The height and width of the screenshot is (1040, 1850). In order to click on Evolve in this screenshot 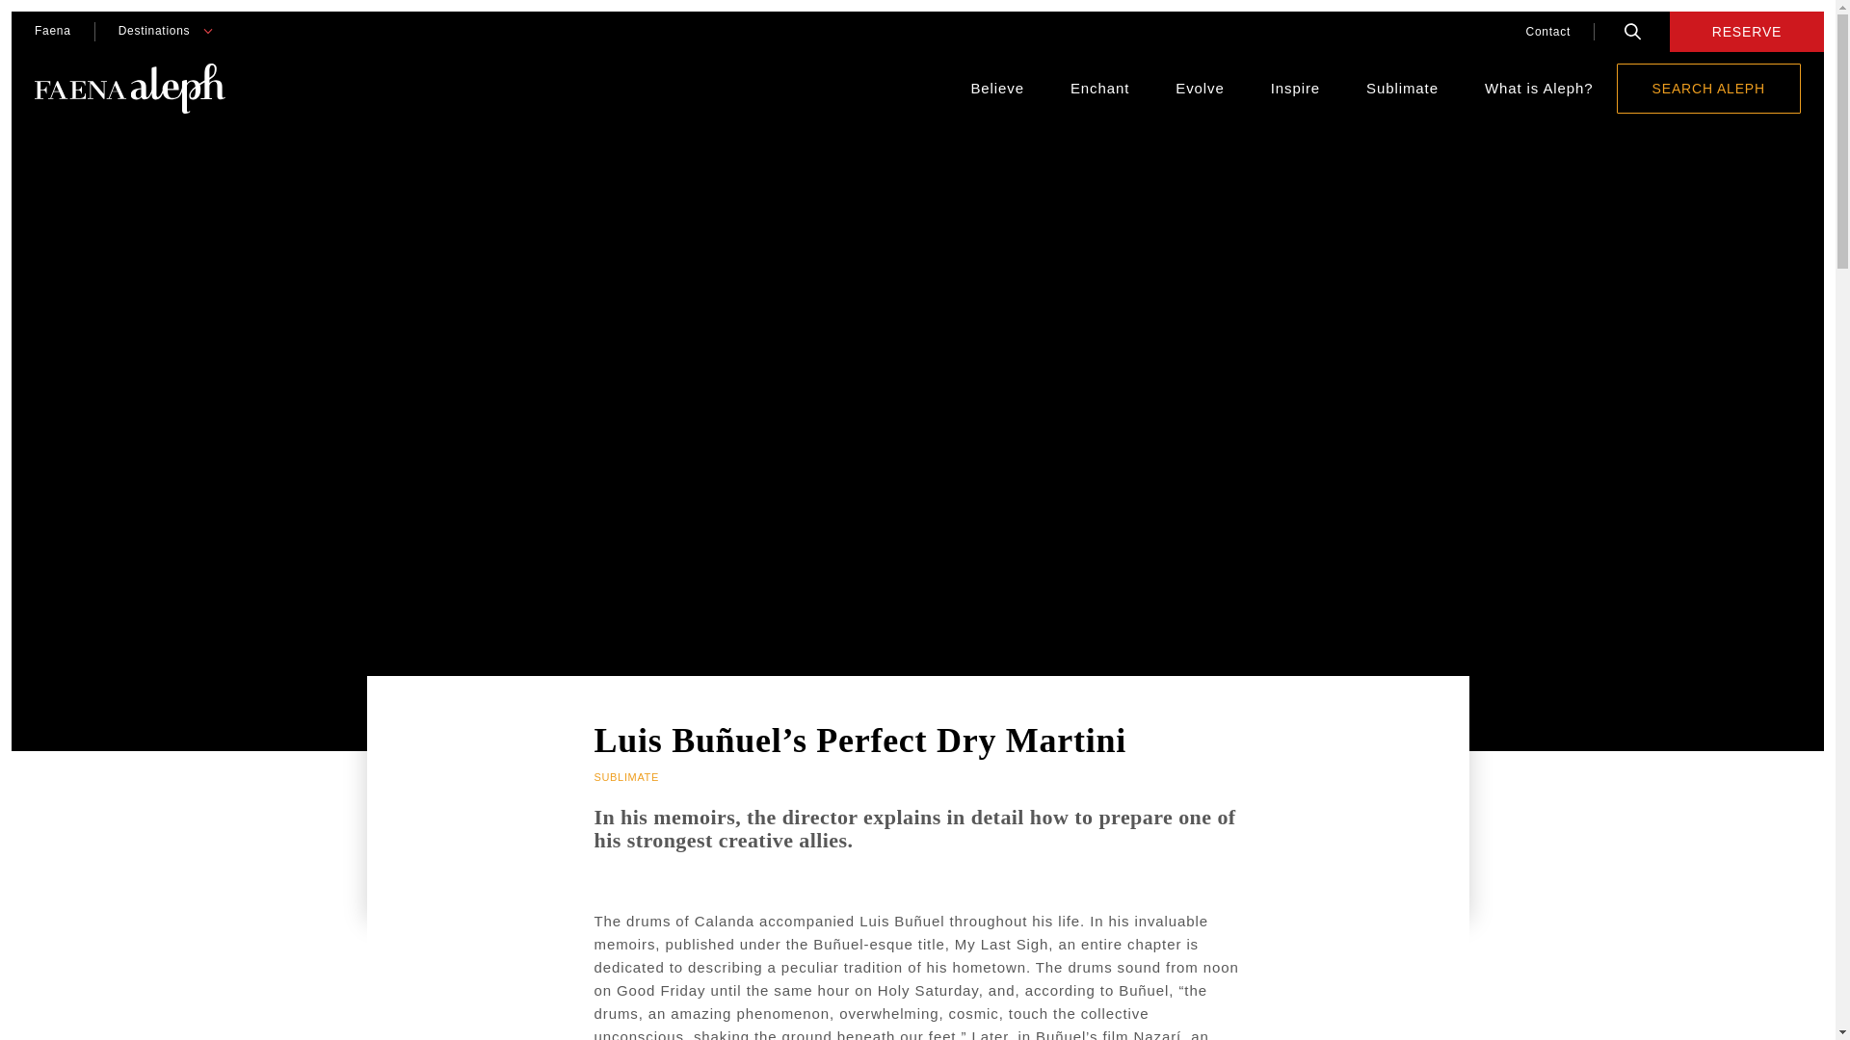, I will do `click(1199, 89)`.